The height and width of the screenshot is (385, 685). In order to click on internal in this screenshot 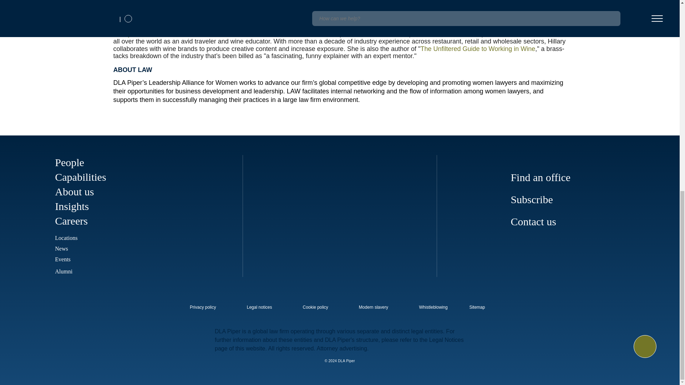, I will do `click(315, 307)`.